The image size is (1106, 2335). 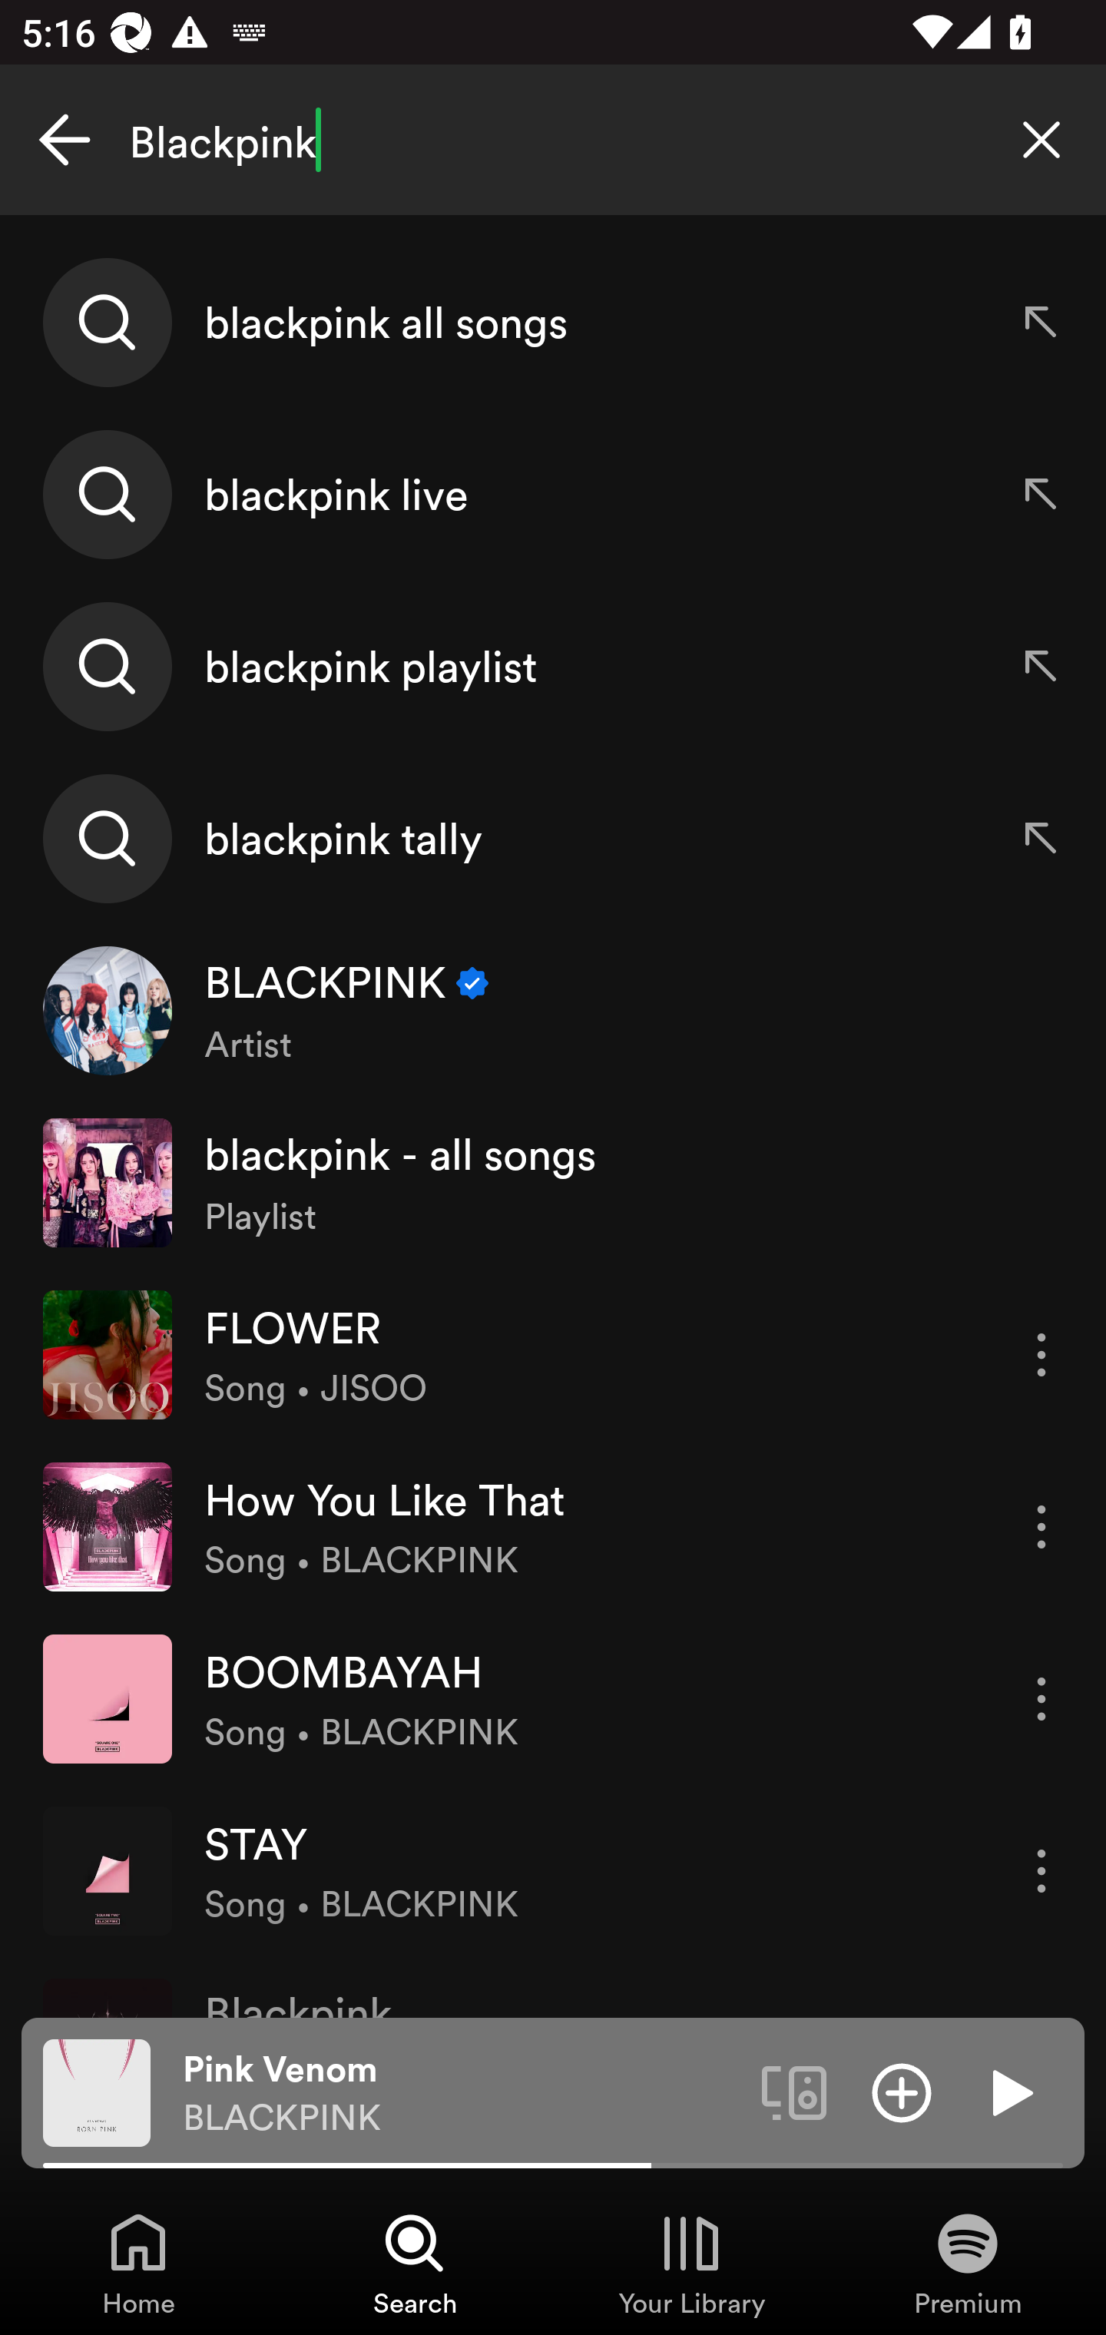 What do you see at coordinates (968, 2263) in the screenshot?
I see `Premium, Tab 4 of 4 Premium Premium` at bounding box center [968, 2263].